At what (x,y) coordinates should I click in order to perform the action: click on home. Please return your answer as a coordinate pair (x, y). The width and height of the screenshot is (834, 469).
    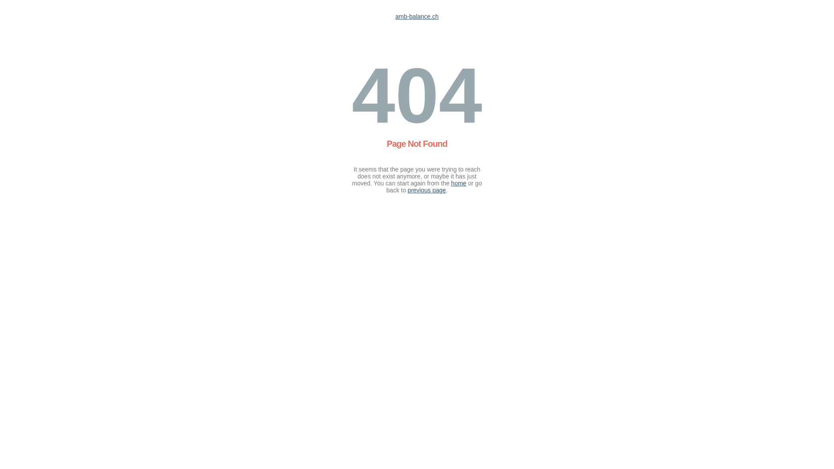
    Looking at the image, I should click on (459, 183).